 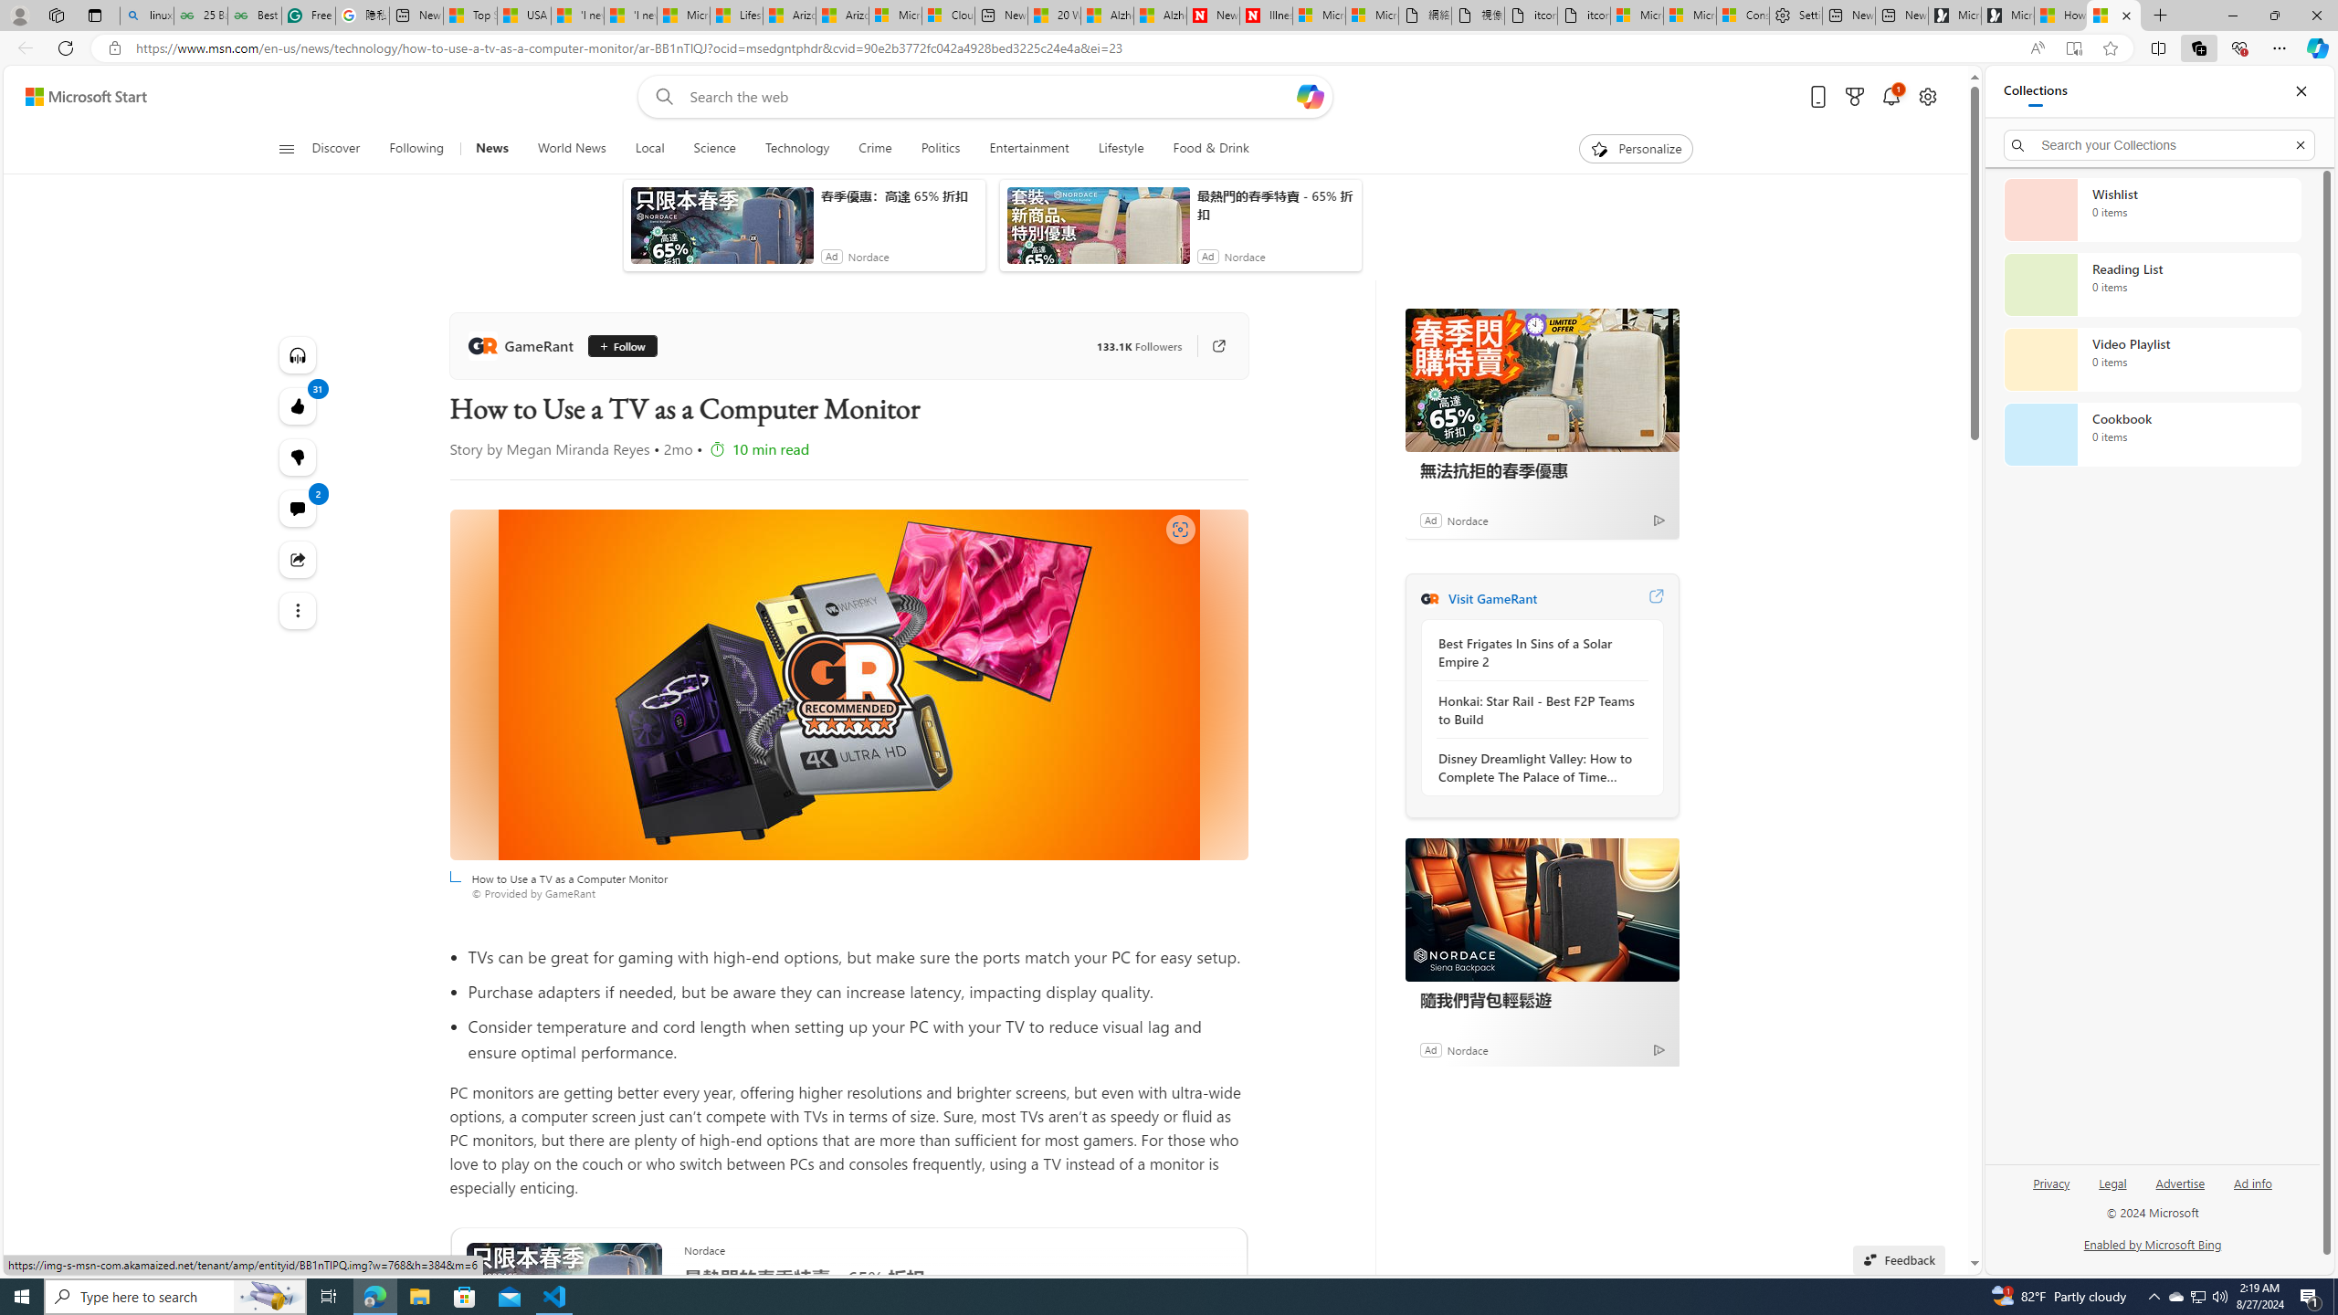 What do you see at coordinates (941, 149) in the screenshot?
I see `Politics` at bounding box center [941, 149].